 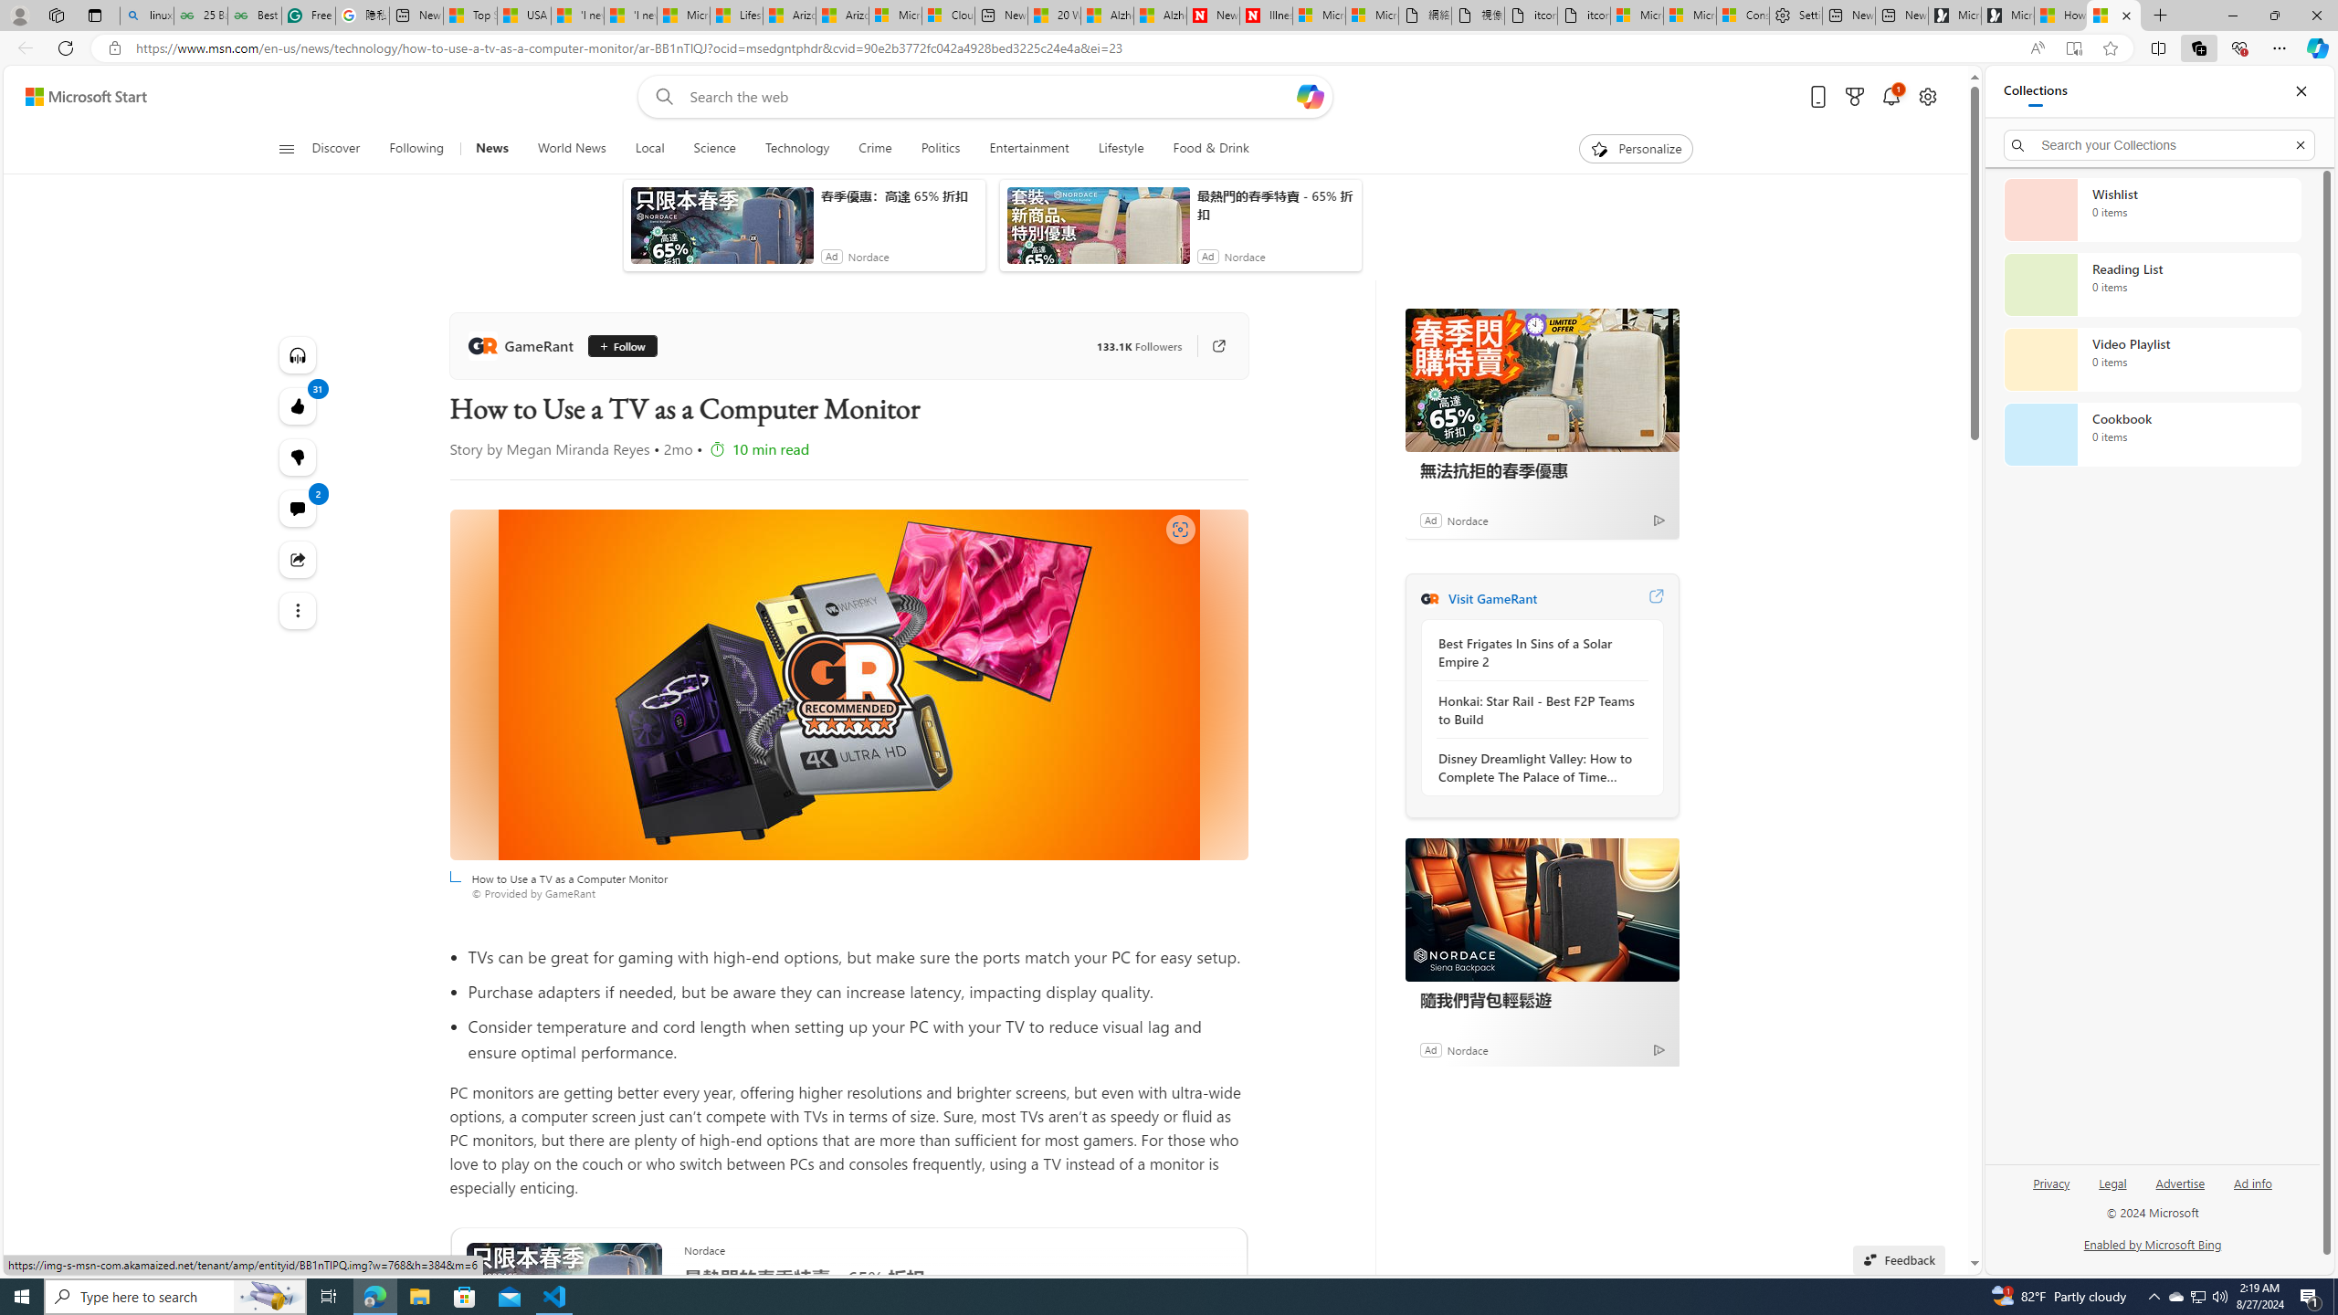 What do you see at coordinates (941, 149) in the screenshot?
I see `Politics` at bounding box center [941, 149].